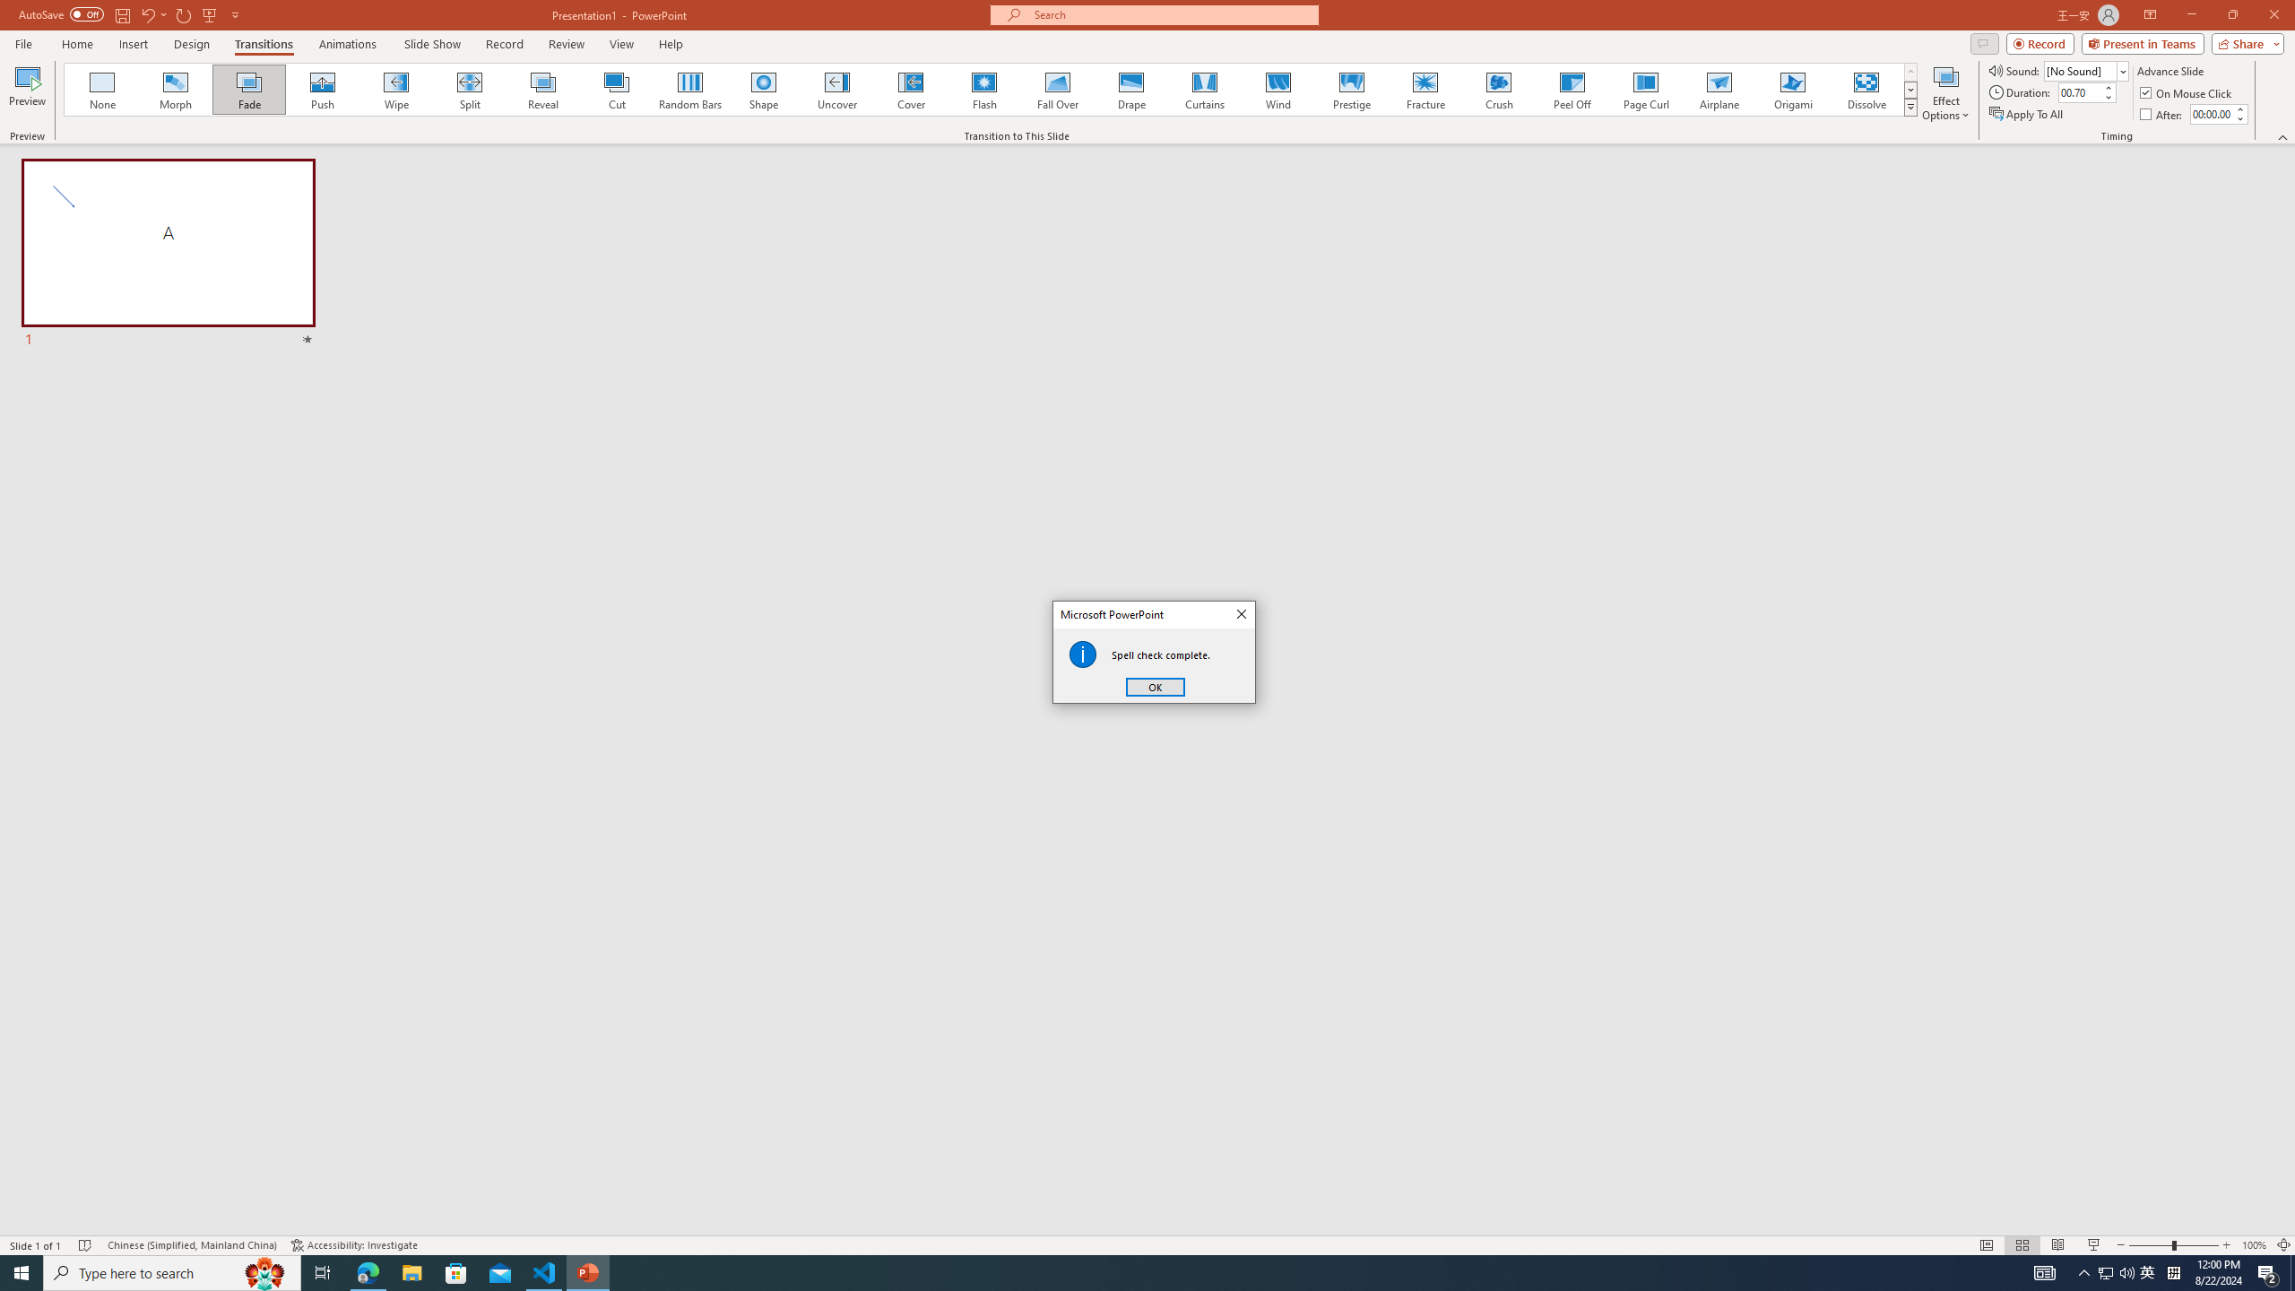  What do you see at coordinates (1572, 90) in the screenshot?
I see `Peel Off` at bounding box center [1572, 90].